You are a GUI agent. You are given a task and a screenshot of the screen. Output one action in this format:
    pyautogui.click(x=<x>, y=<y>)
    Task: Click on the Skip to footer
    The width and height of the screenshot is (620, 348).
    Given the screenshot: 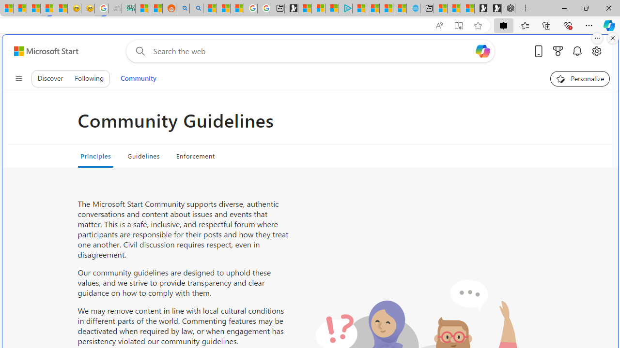 What is the action you would take?
    pyautogui.click(x=40, y=51)
    